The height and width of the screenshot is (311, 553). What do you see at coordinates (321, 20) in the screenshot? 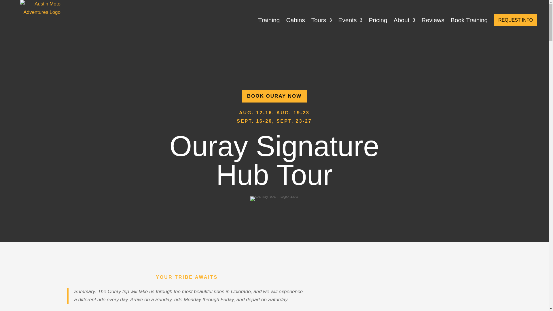
I see `Tours` at bounding box center [321, 20].